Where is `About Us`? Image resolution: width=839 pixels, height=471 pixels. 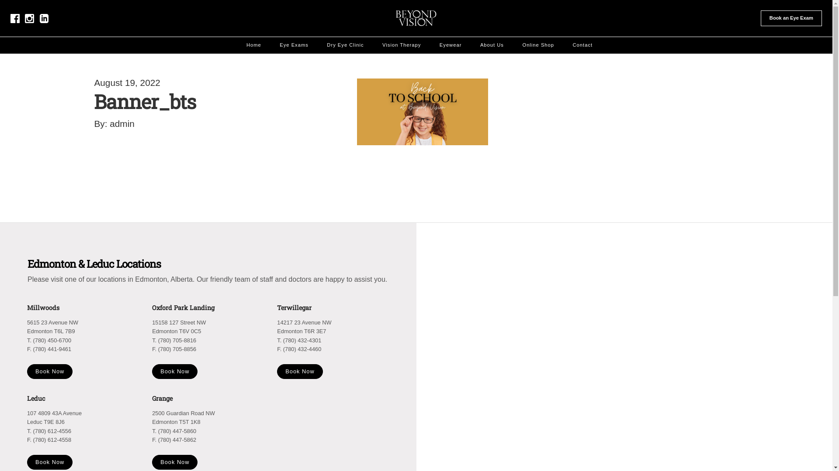 About Us is located at coordinates (492, 45).